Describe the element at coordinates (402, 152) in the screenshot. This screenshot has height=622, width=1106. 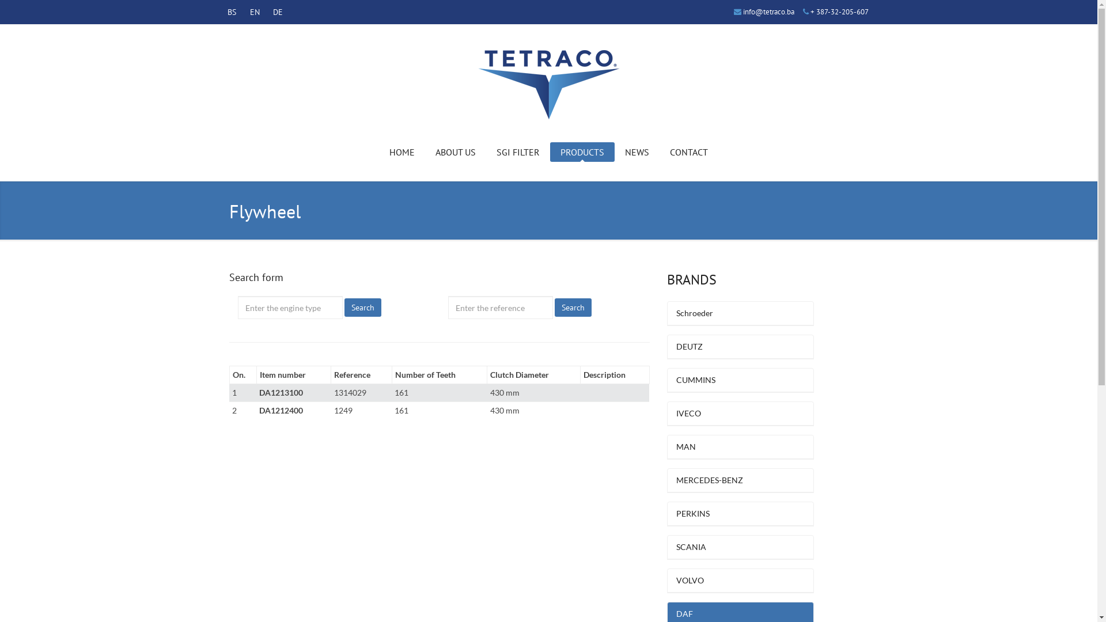
I see `HOME` at that location.